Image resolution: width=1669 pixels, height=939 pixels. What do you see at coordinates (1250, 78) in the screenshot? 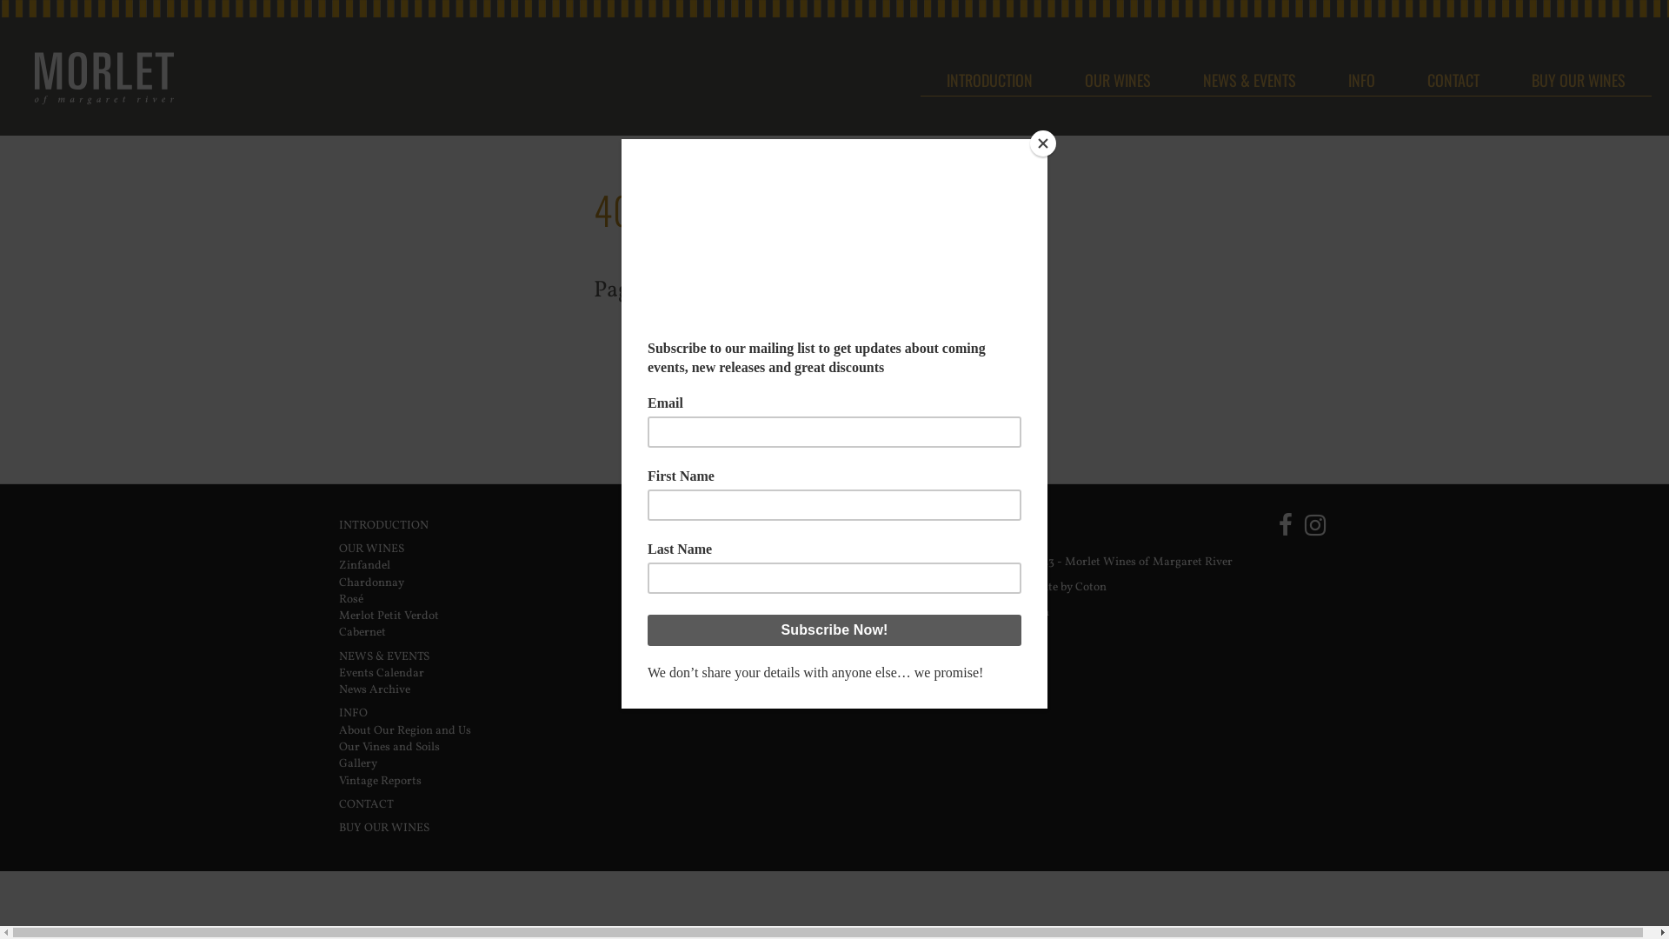
I see `NEWS & EVENTS` at bounding box center [1250, 78].